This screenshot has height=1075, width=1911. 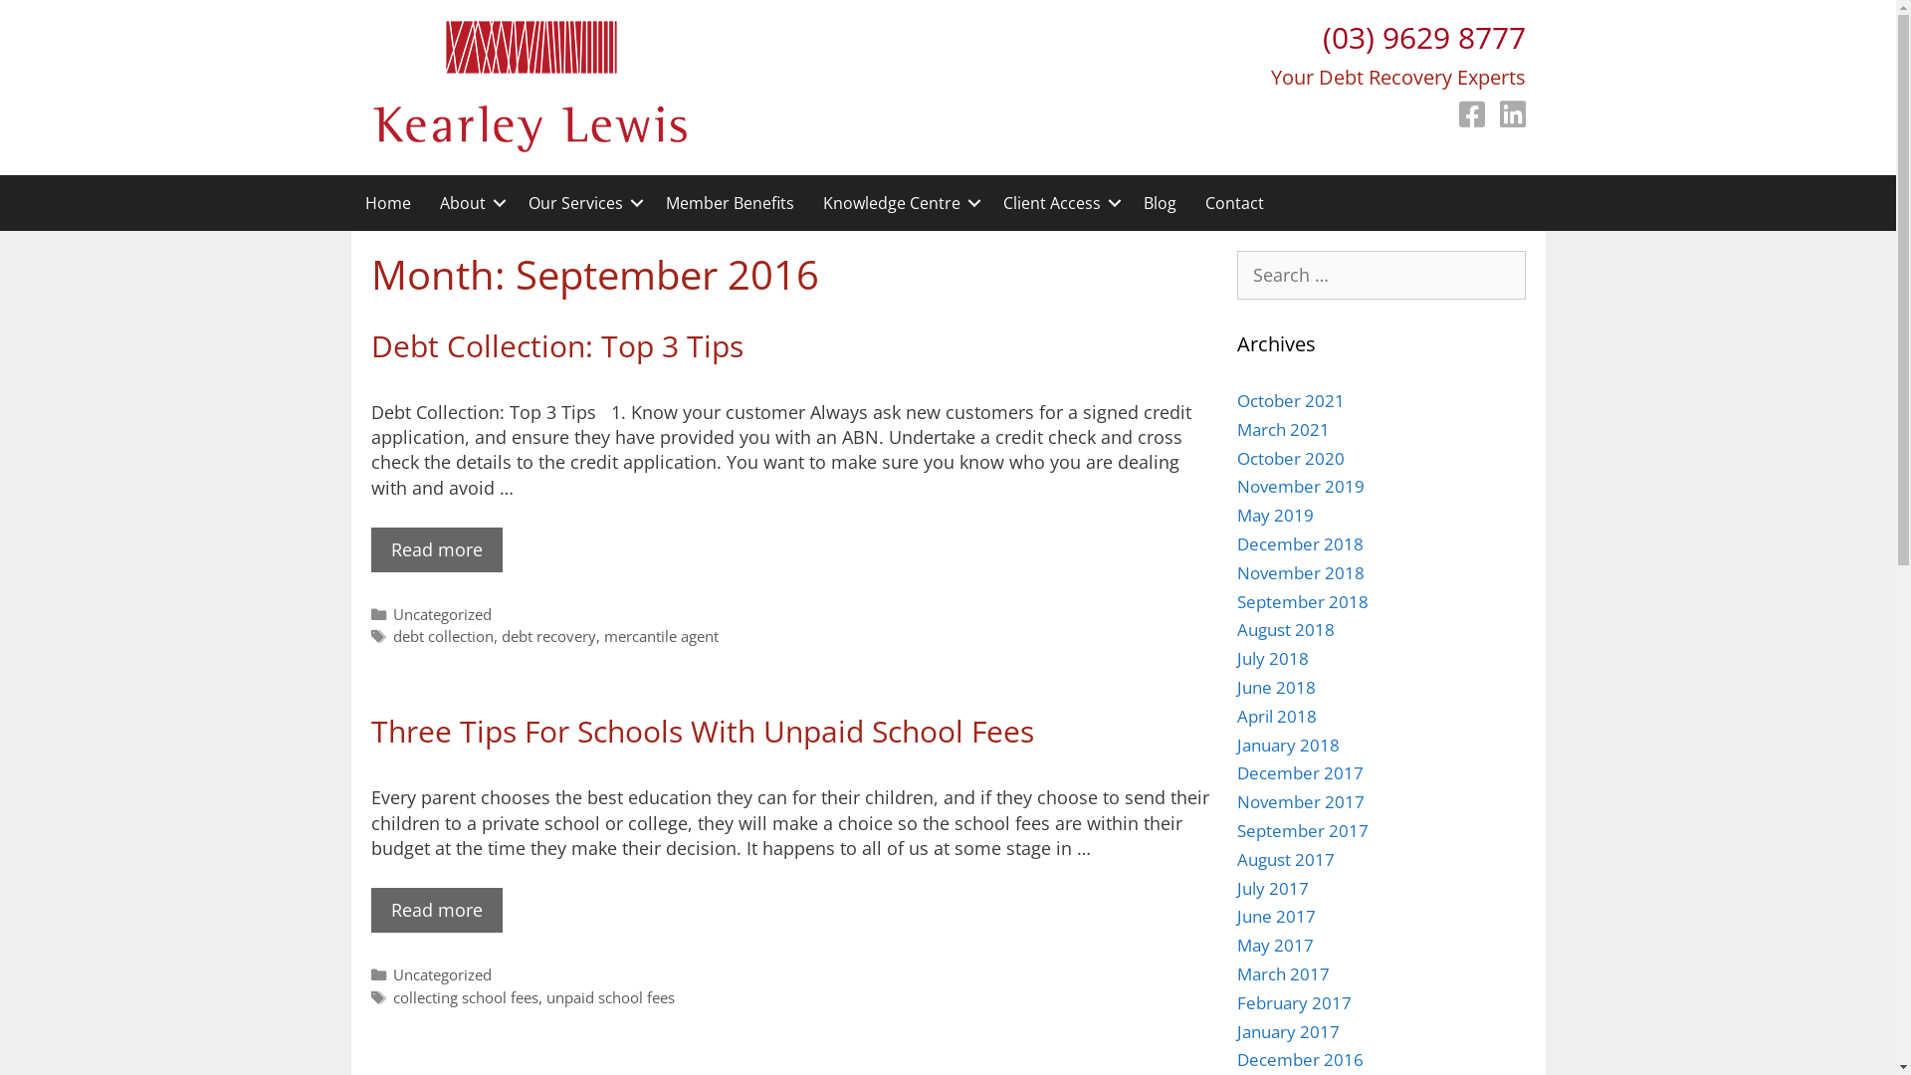 I want to click on April 2018, so click(x=1276, y=717).